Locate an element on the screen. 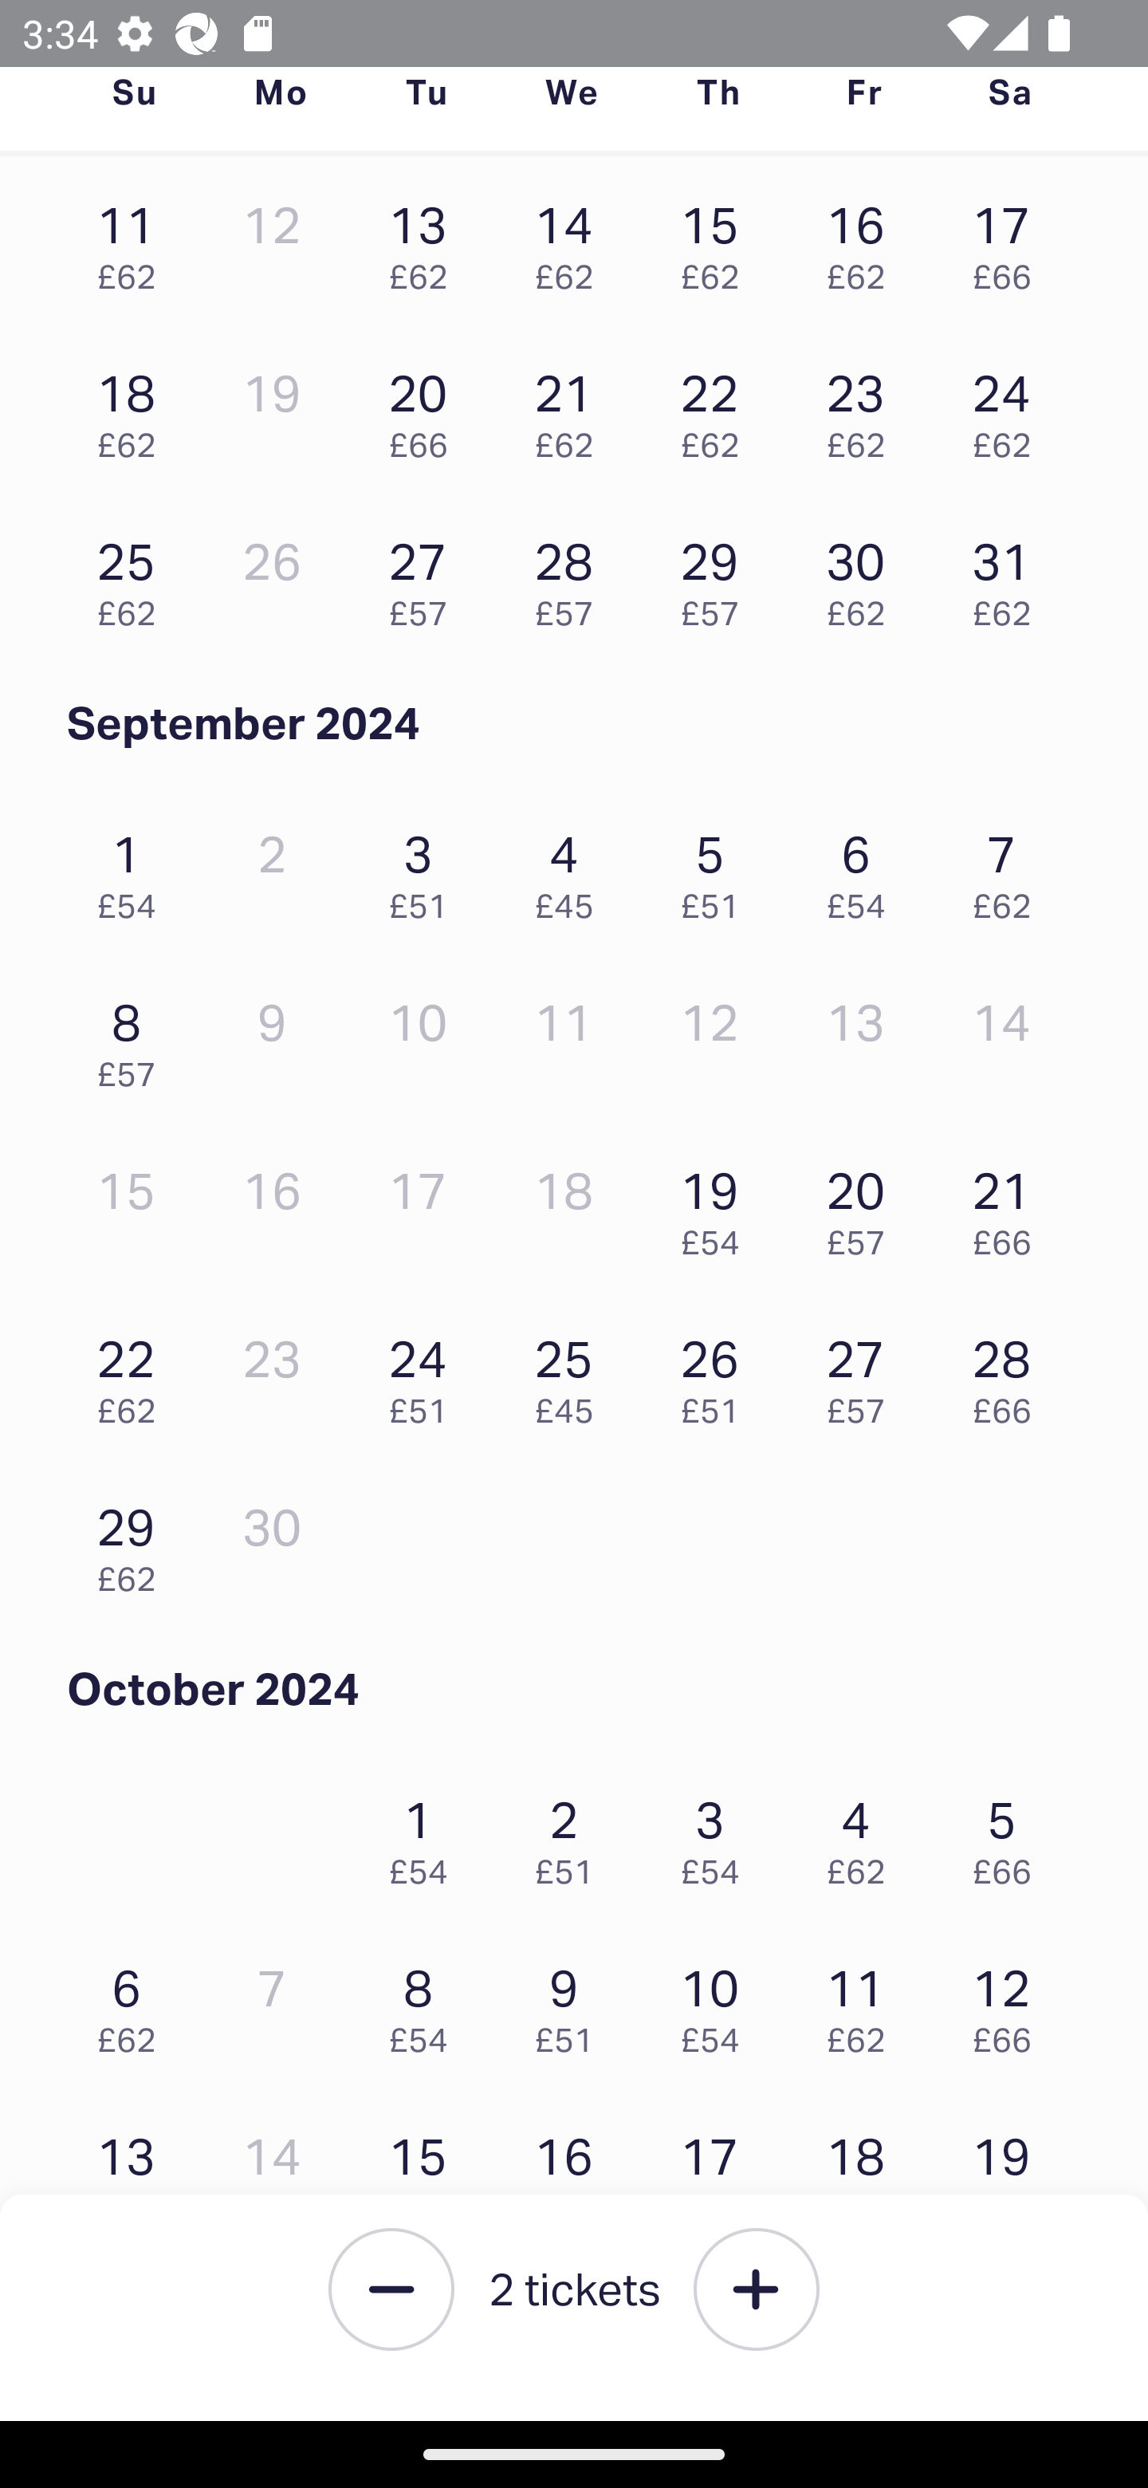 Image resolution: width=1148 pixels, height=2488 pixels. 3 £51 is located at coordinates (426, 869).